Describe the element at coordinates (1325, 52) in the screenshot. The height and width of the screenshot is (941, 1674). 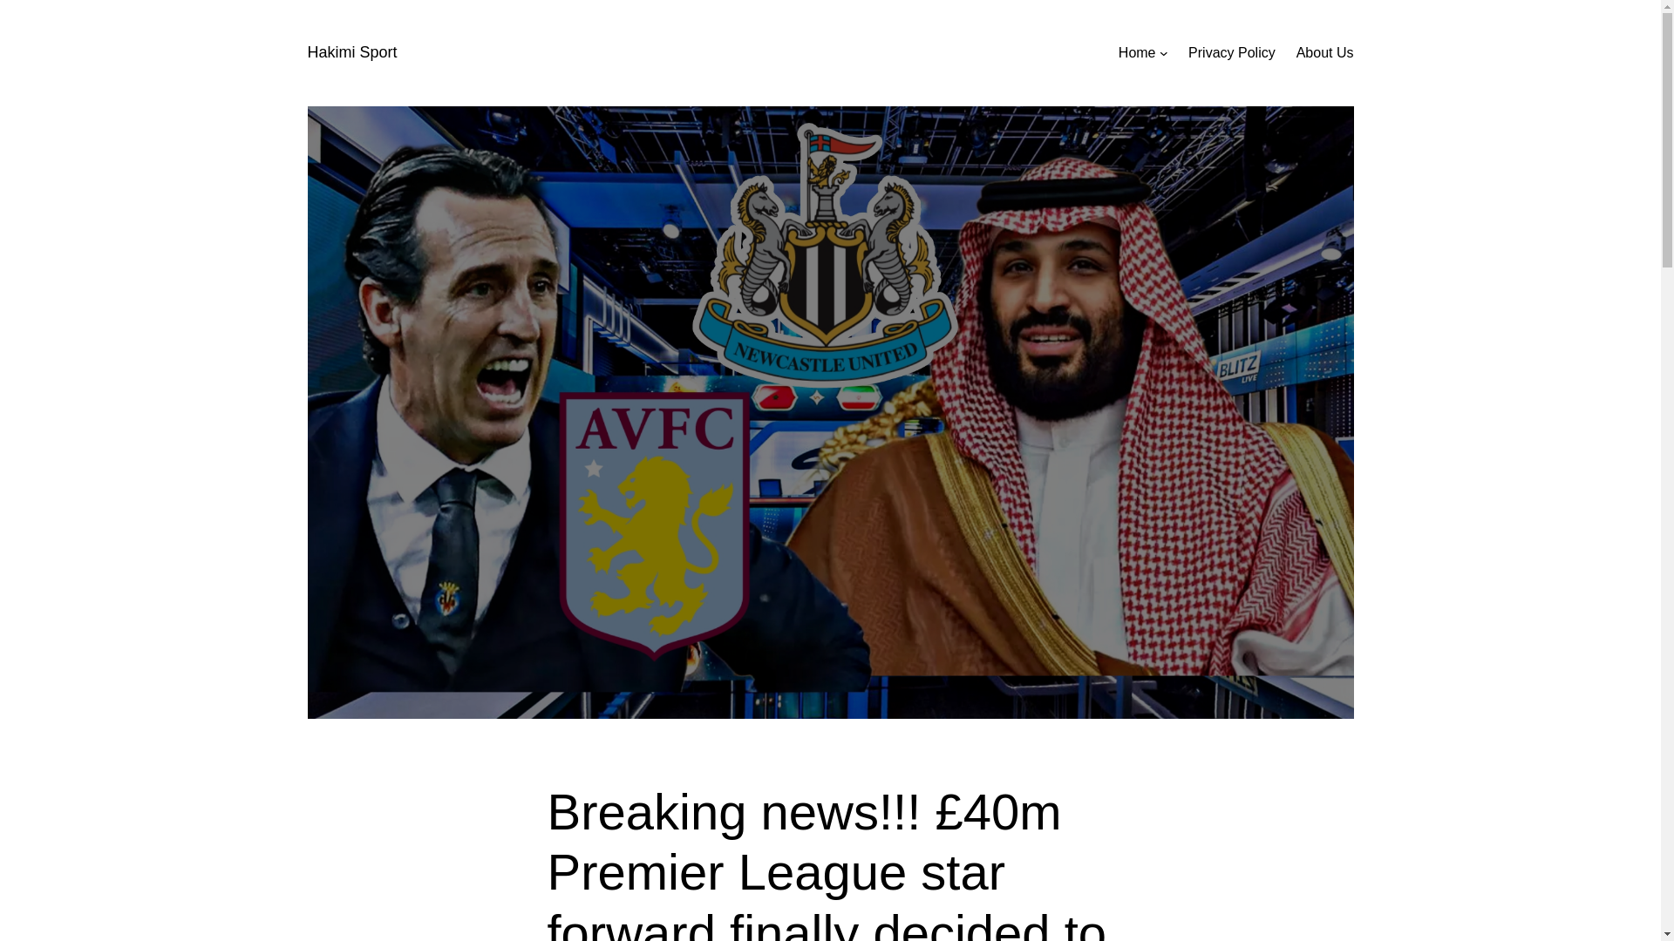
I see `About Us` at that location.